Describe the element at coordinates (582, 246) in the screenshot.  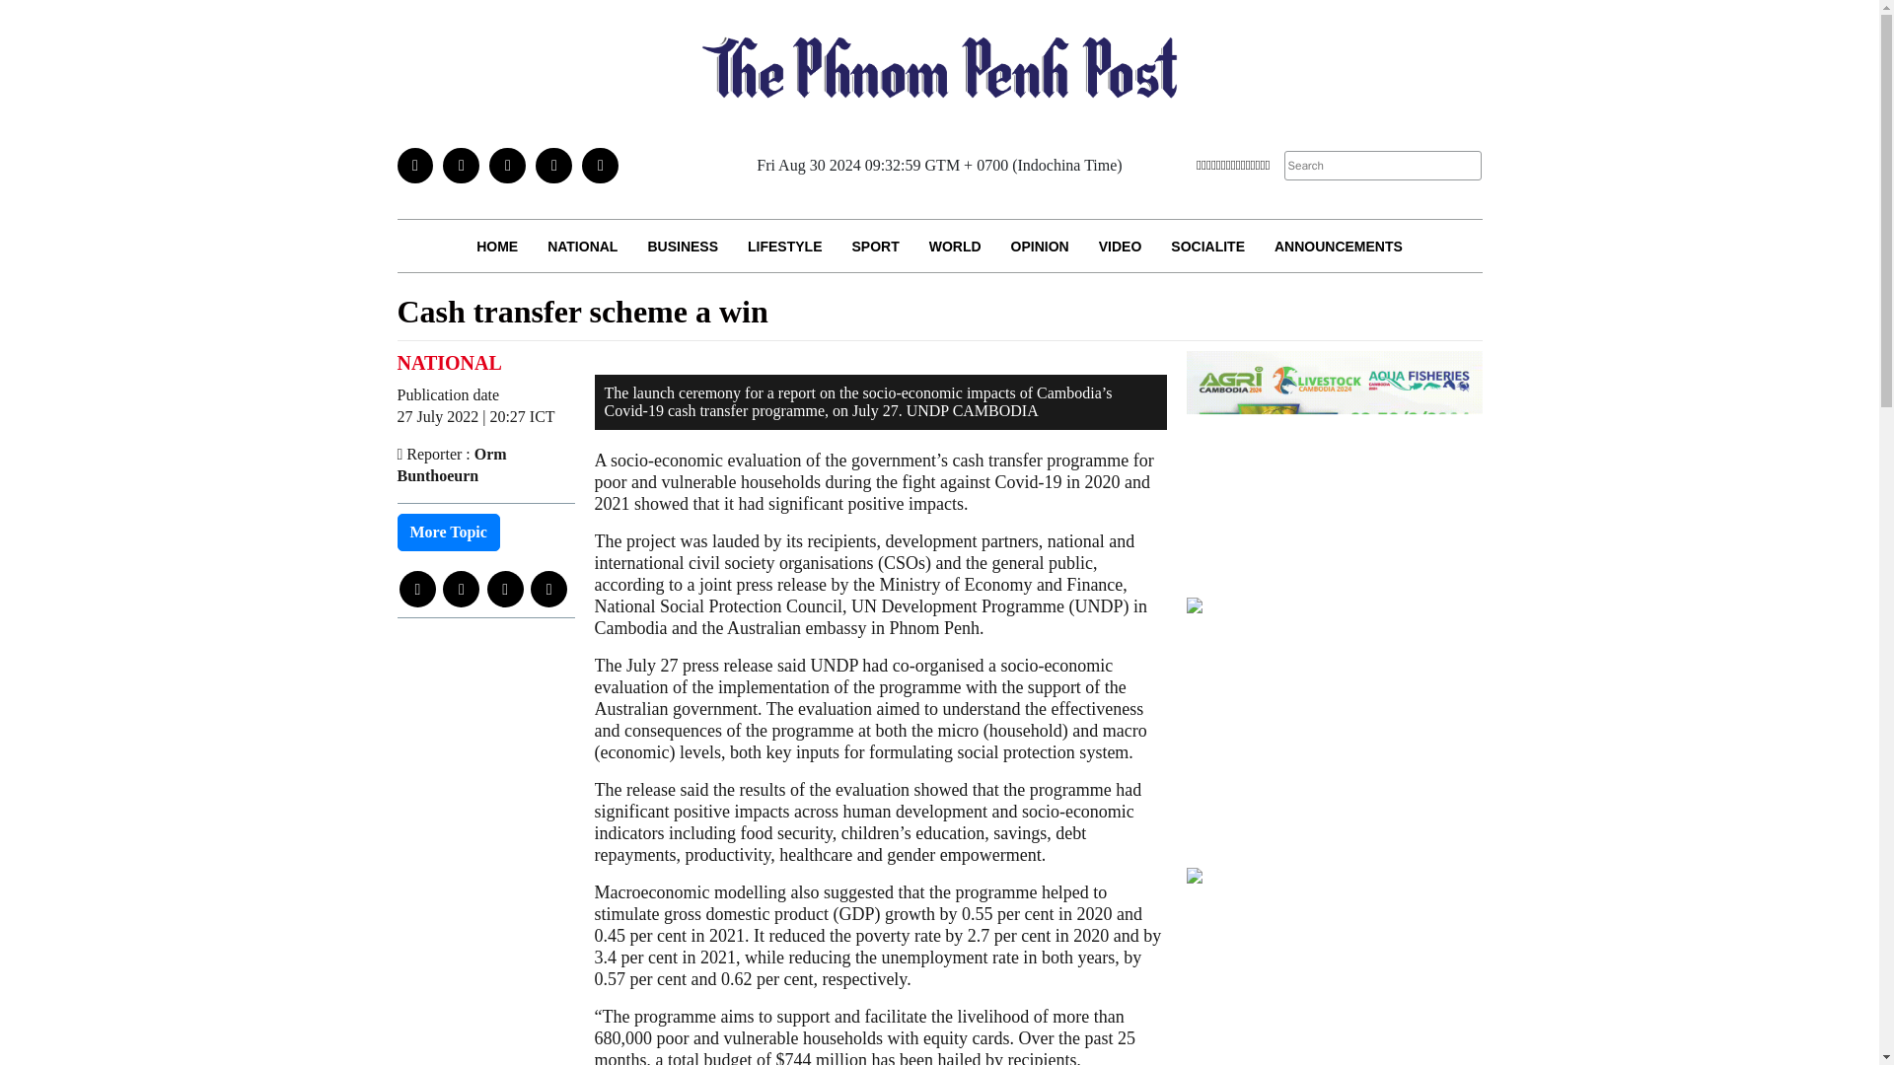
I see `NATIONAL` at that location.